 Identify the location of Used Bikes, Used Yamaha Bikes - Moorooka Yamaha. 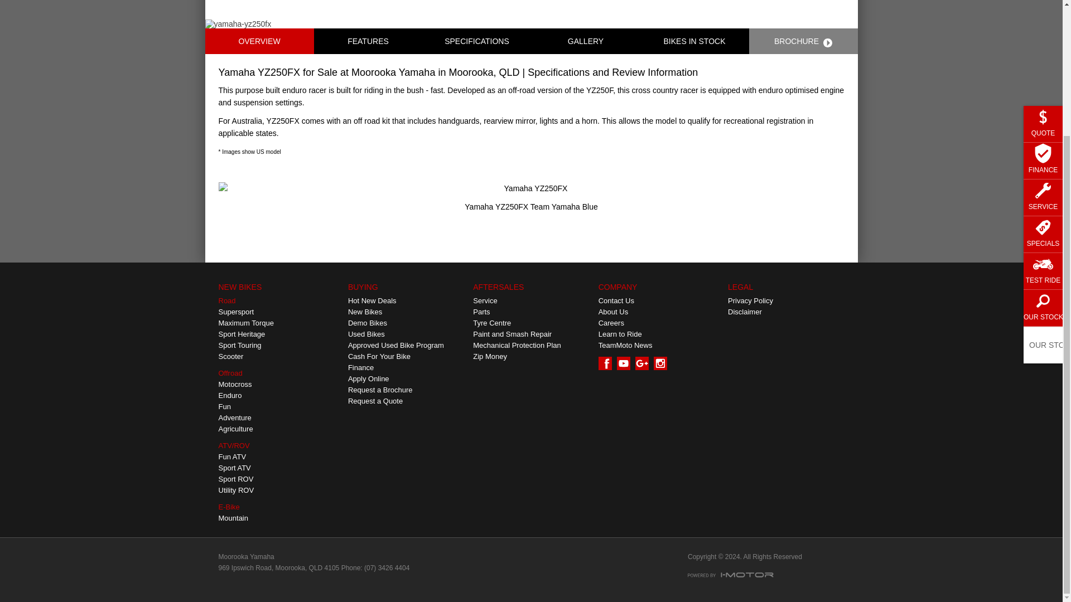
(406, 334).